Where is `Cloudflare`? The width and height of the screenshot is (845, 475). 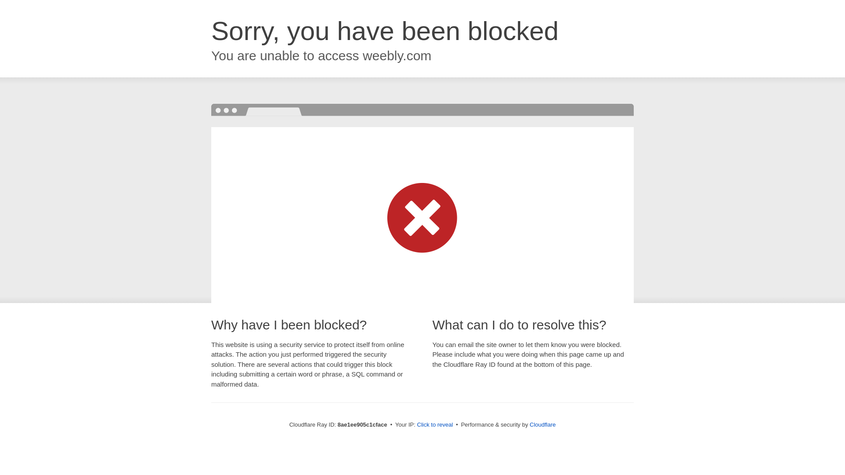 Cloudflare is located at coordinates (543, 424).